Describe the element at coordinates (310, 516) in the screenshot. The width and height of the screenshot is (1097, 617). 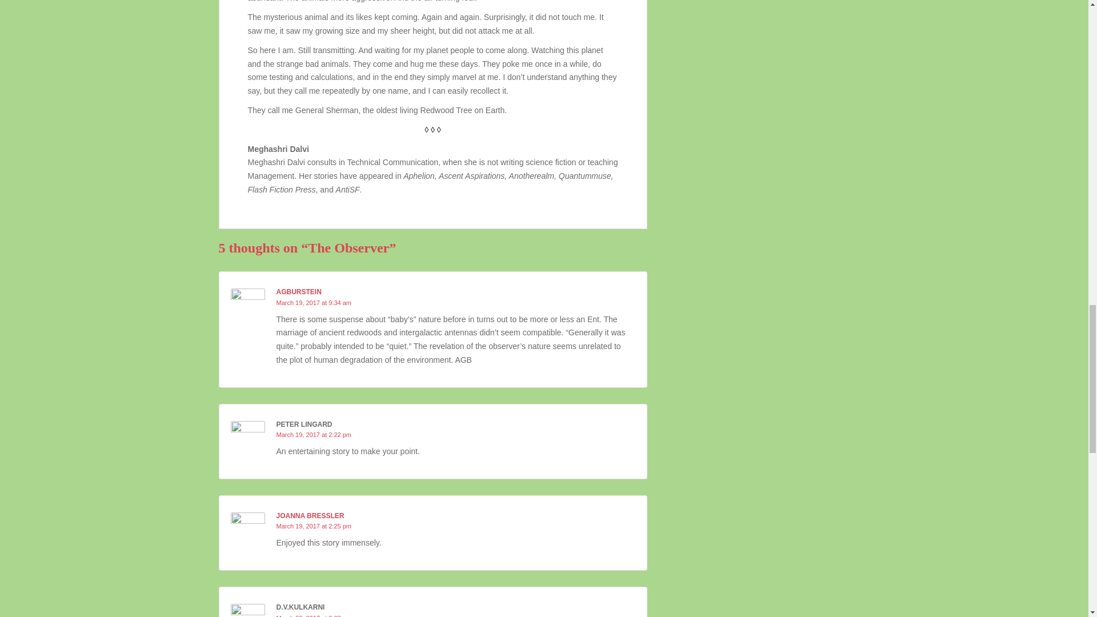
I see `JOANNA BRESSLER` at that location.